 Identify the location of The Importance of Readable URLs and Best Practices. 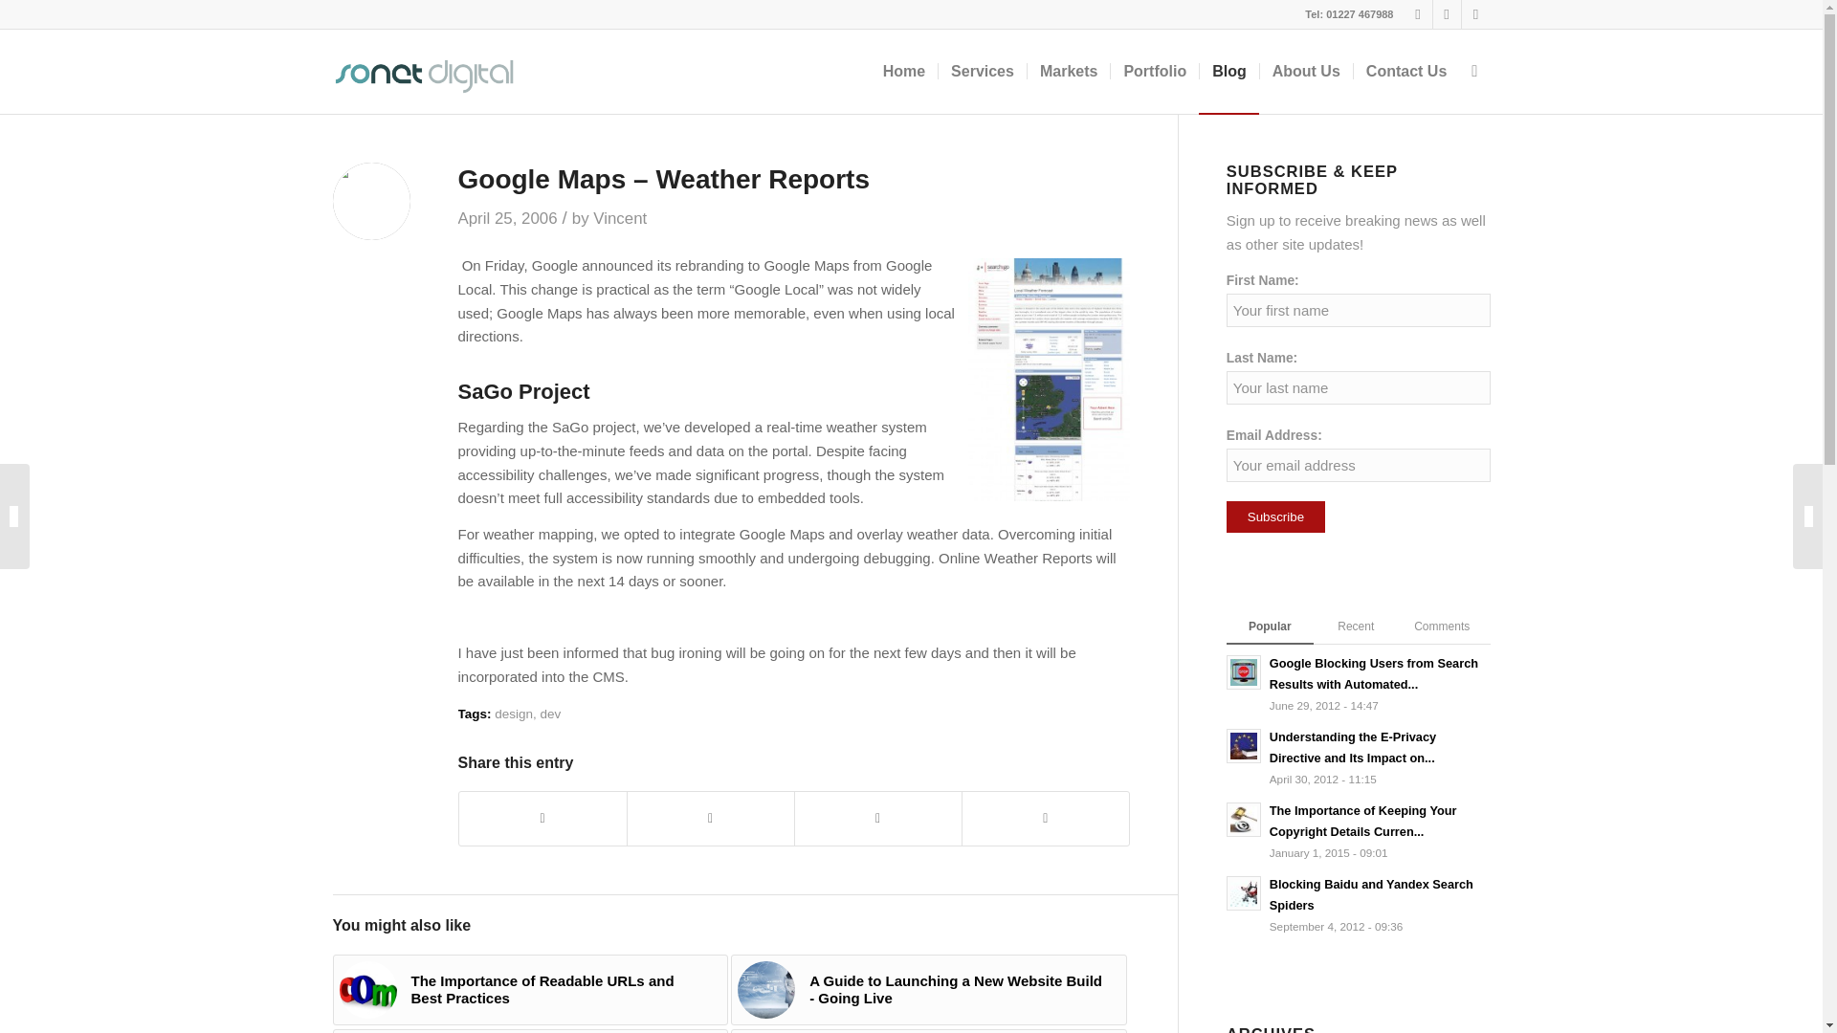
(530, 989).